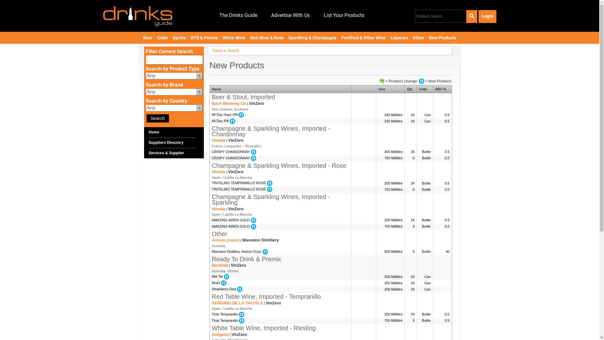  Describe the element at coordinates (267, 38) in the screenshot. I see `Red Wine & Rose` at that location.